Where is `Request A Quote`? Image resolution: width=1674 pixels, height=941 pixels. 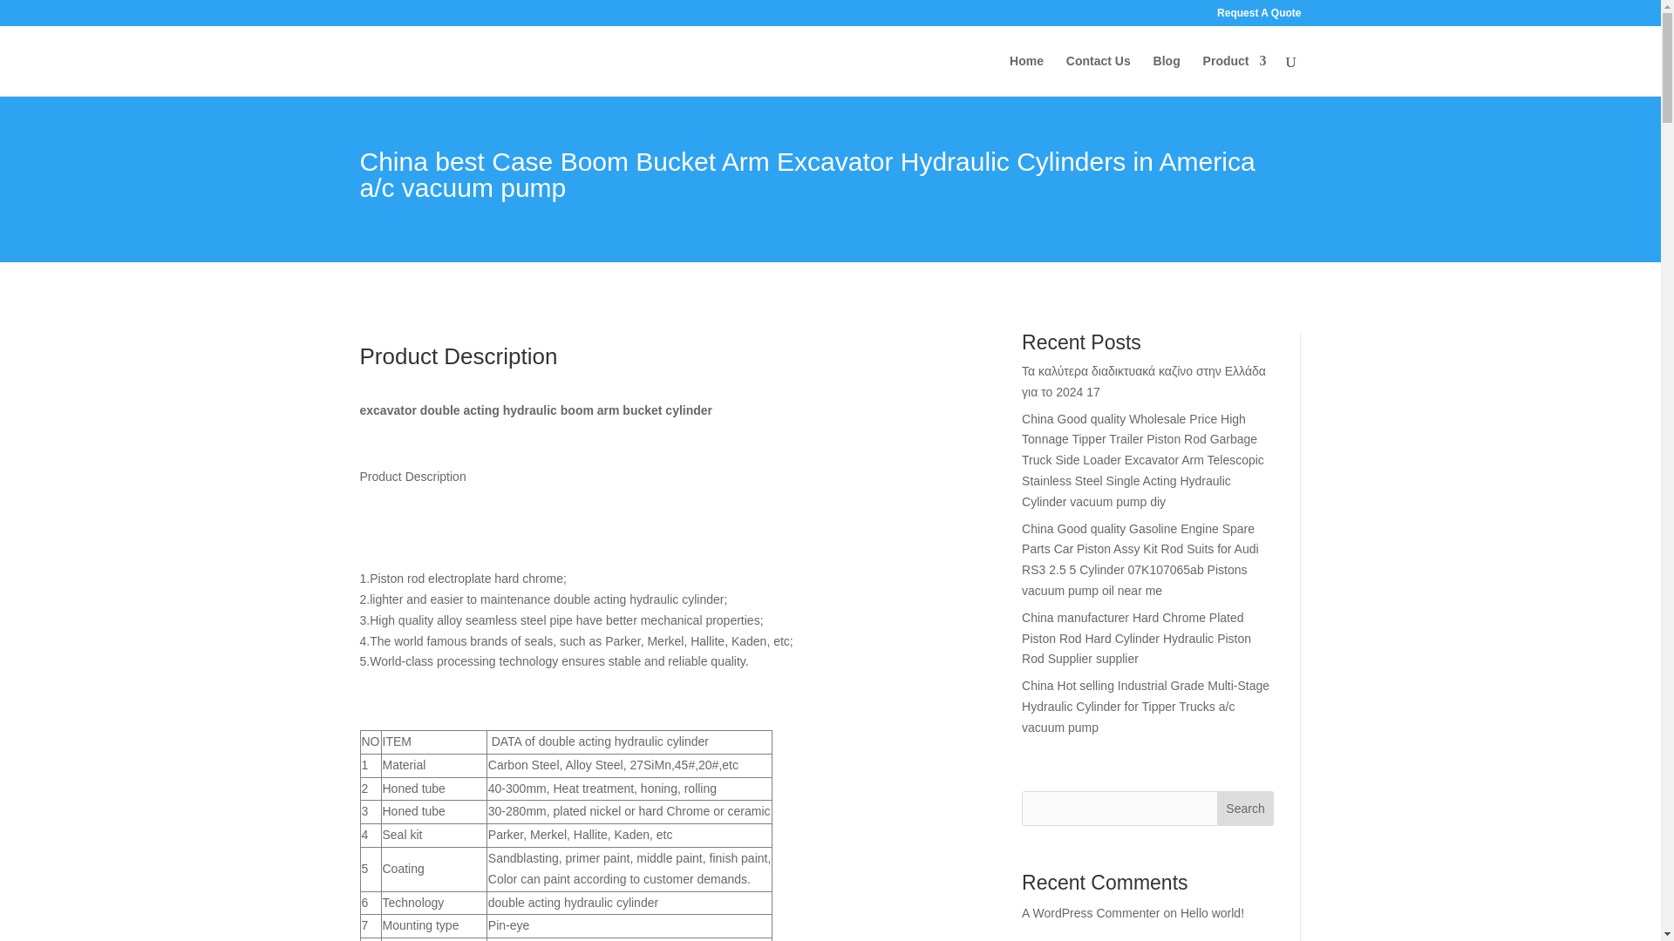
Request A Quote is located at coordinates (1258, 17).